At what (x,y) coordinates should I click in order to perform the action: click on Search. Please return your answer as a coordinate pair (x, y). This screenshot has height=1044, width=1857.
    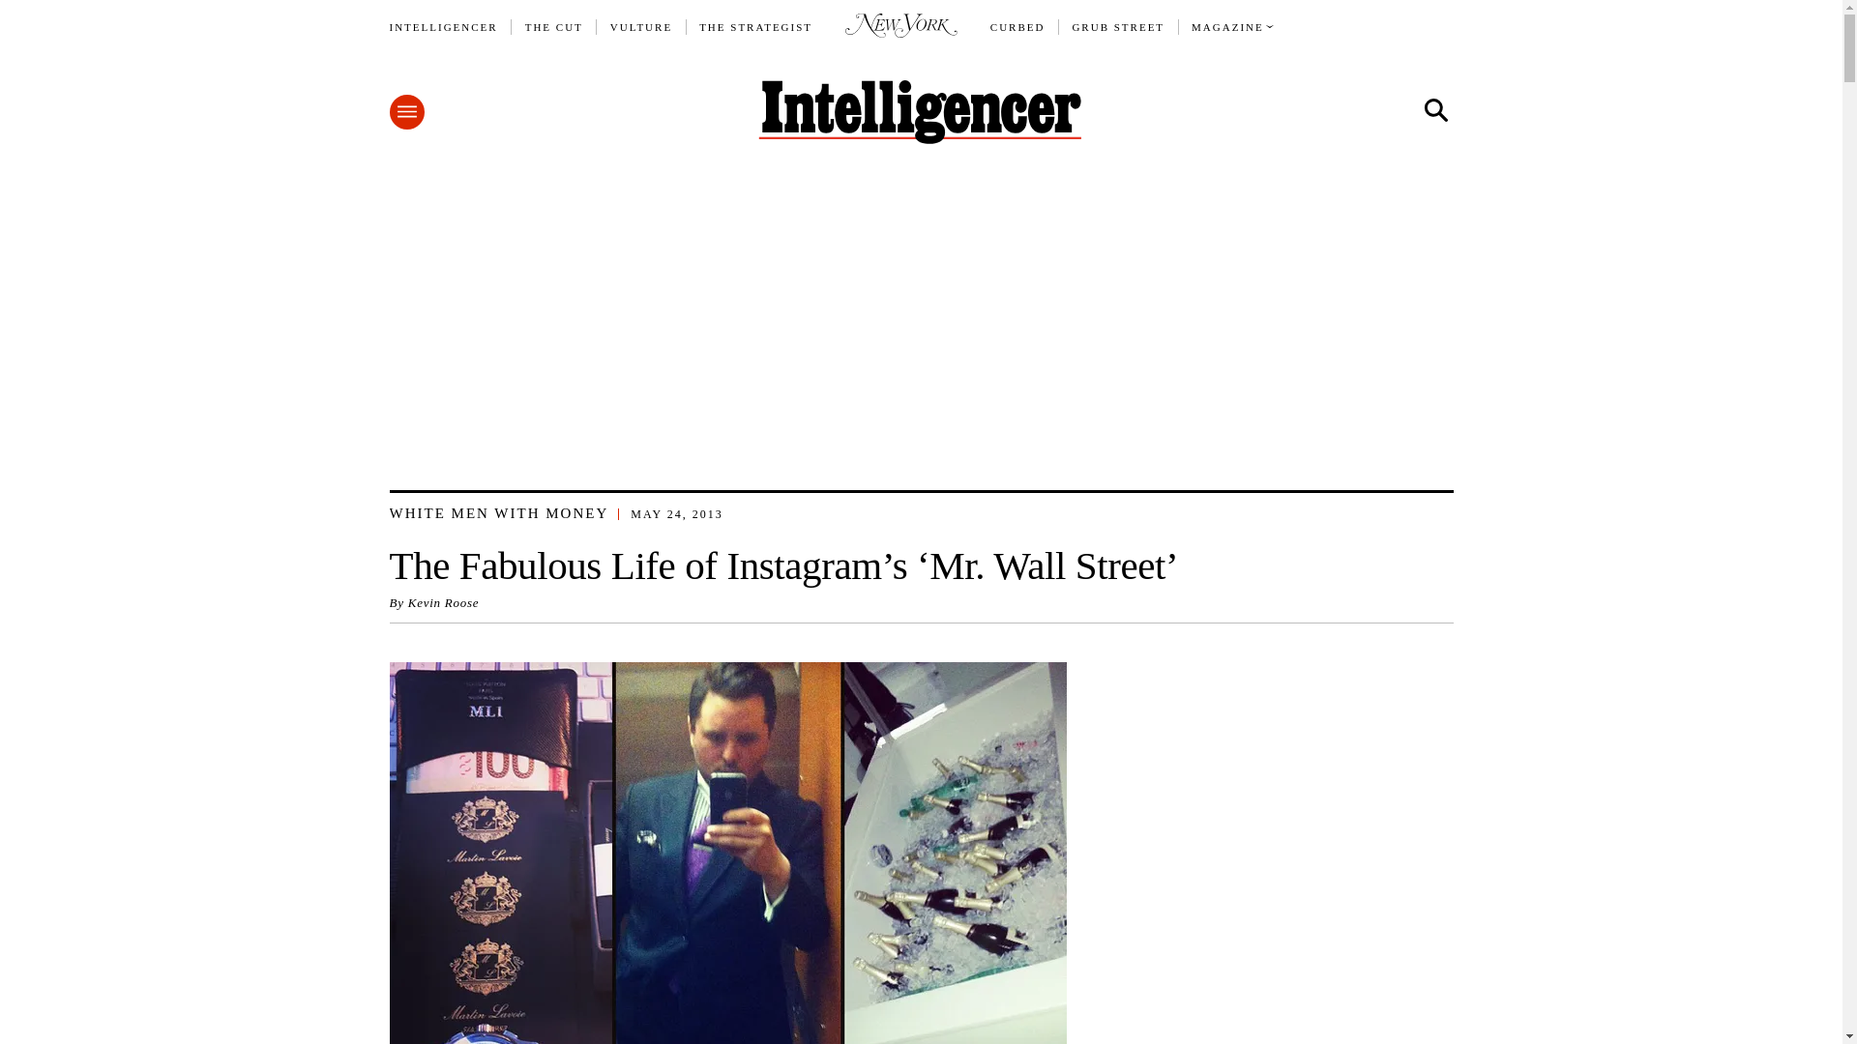
    Looking at the image, I should click on (1434, 110).